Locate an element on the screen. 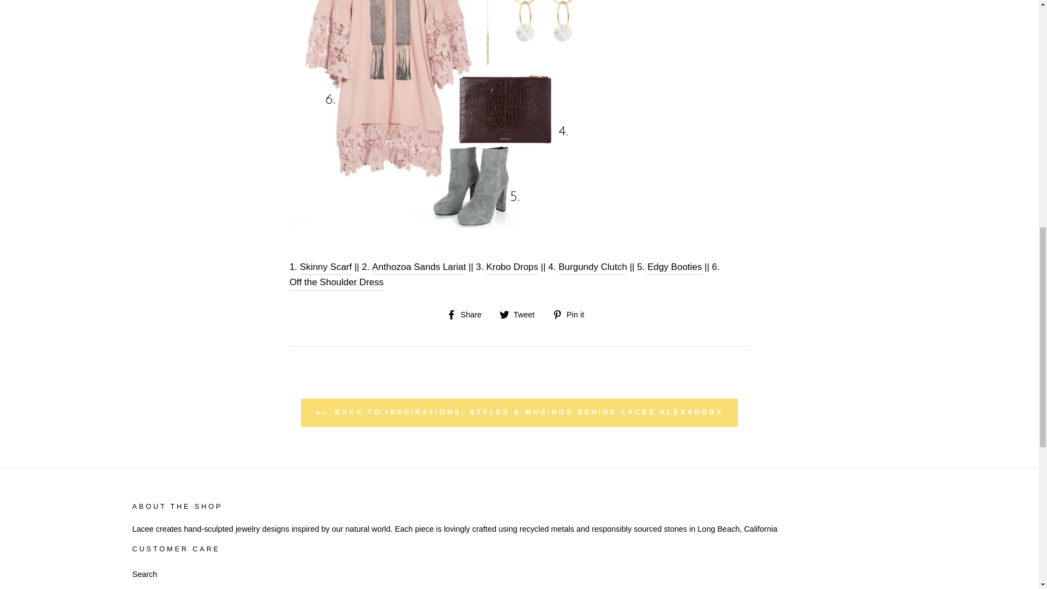 This screenshot has width=1047, height=589. Share on Facebook is located at coordinates (468, 314).